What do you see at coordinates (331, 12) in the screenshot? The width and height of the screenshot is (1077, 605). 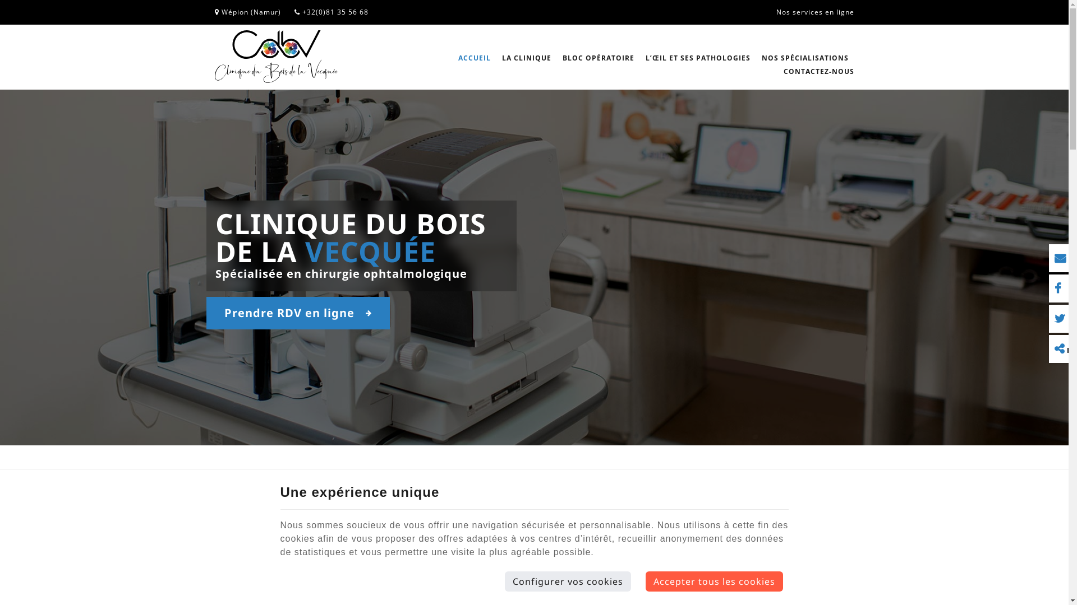 I see `+32(0)81 35 56 68` at bounding box center [331, 12].